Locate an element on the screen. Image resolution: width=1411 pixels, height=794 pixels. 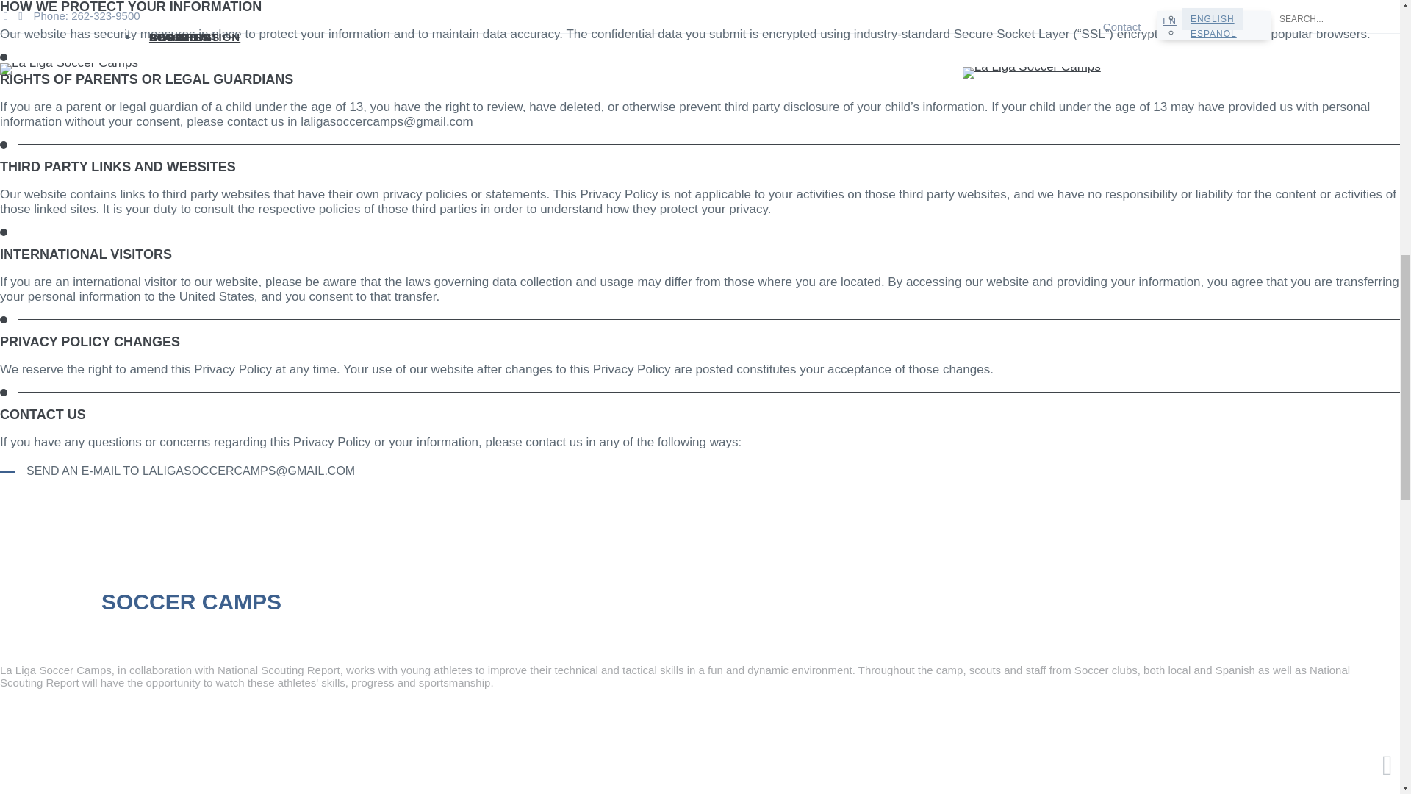
ABOUT US is located at coordinates (43, 741).